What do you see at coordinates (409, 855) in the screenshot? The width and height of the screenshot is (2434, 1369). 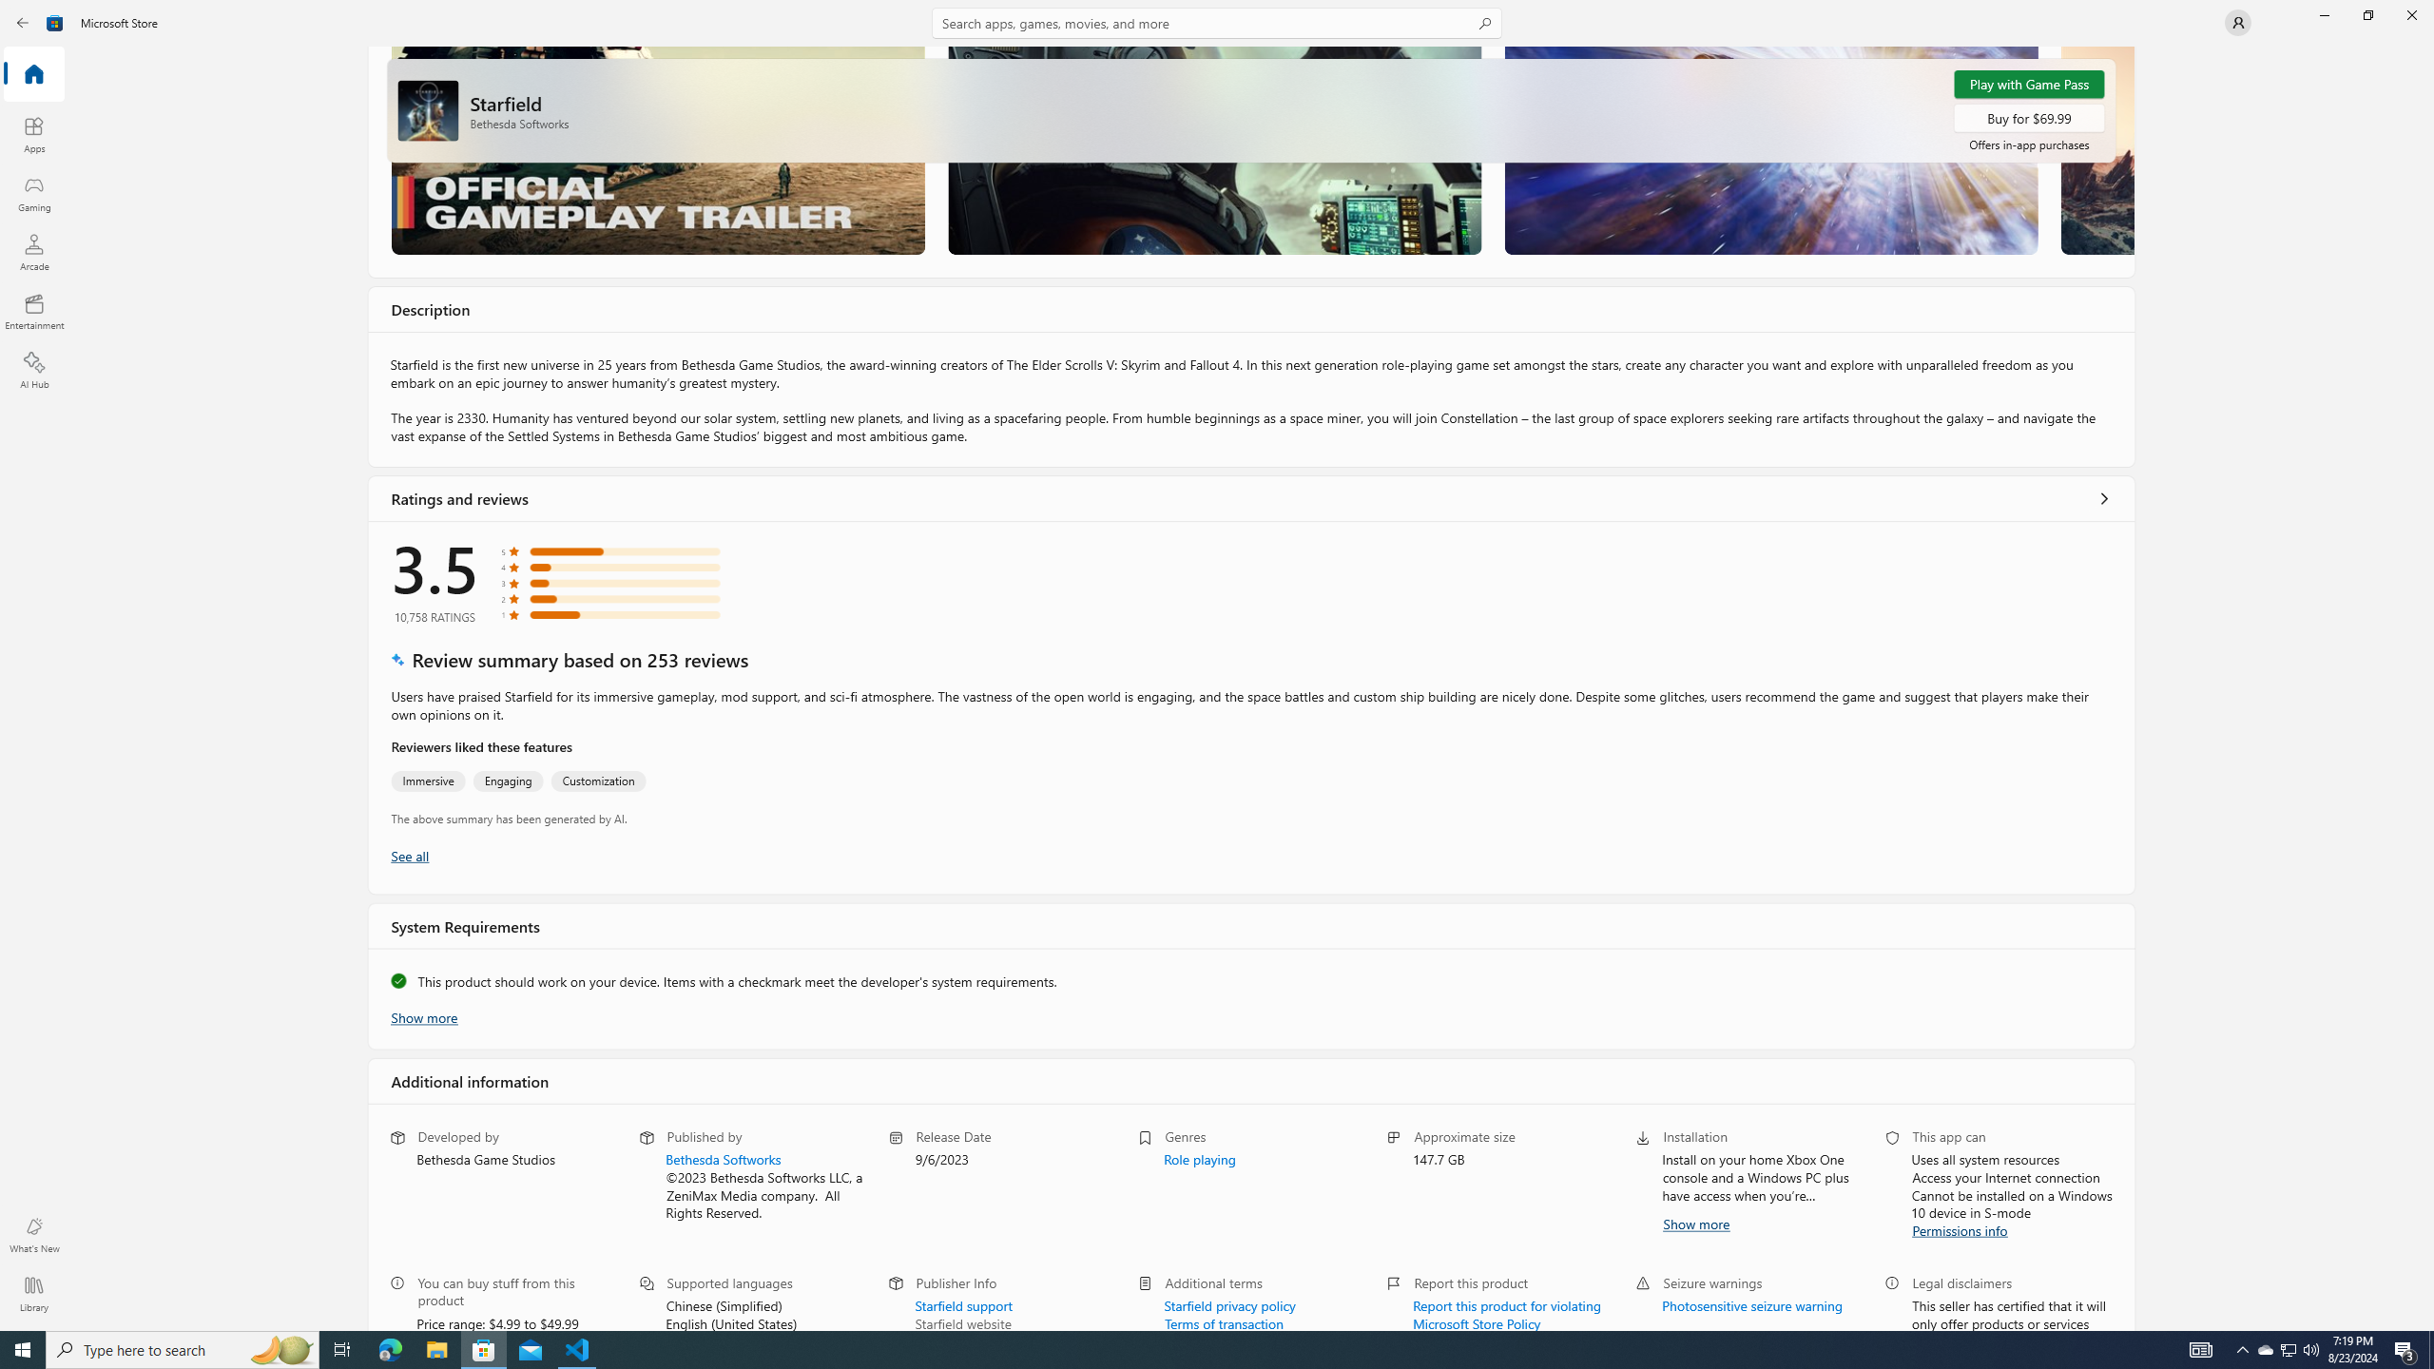 I see `Show all ratings and reviews` at bounding box center [409, 855].